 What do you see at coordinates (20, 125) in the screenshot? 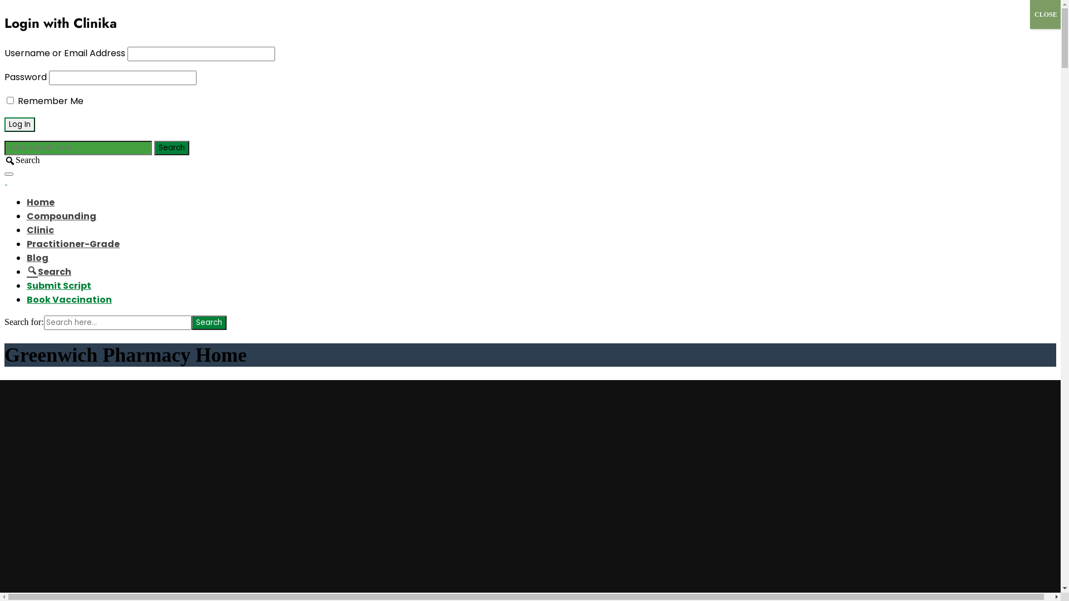
I see `Log In` at bounding box center [20, 125].